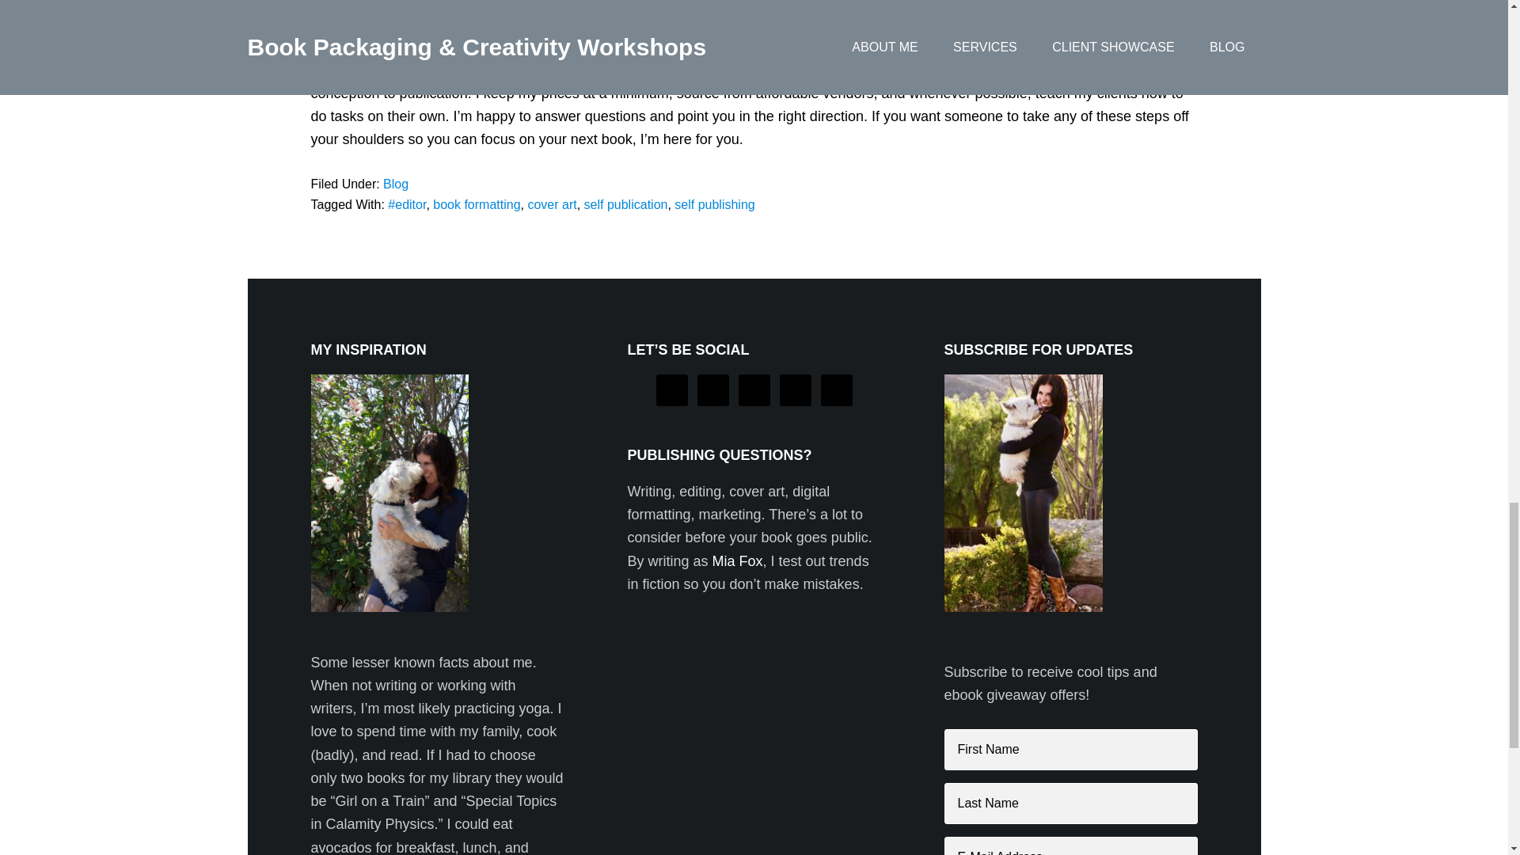 This screenshot has width=1520, height=855. I want to click on self publication, so click(625, 204).